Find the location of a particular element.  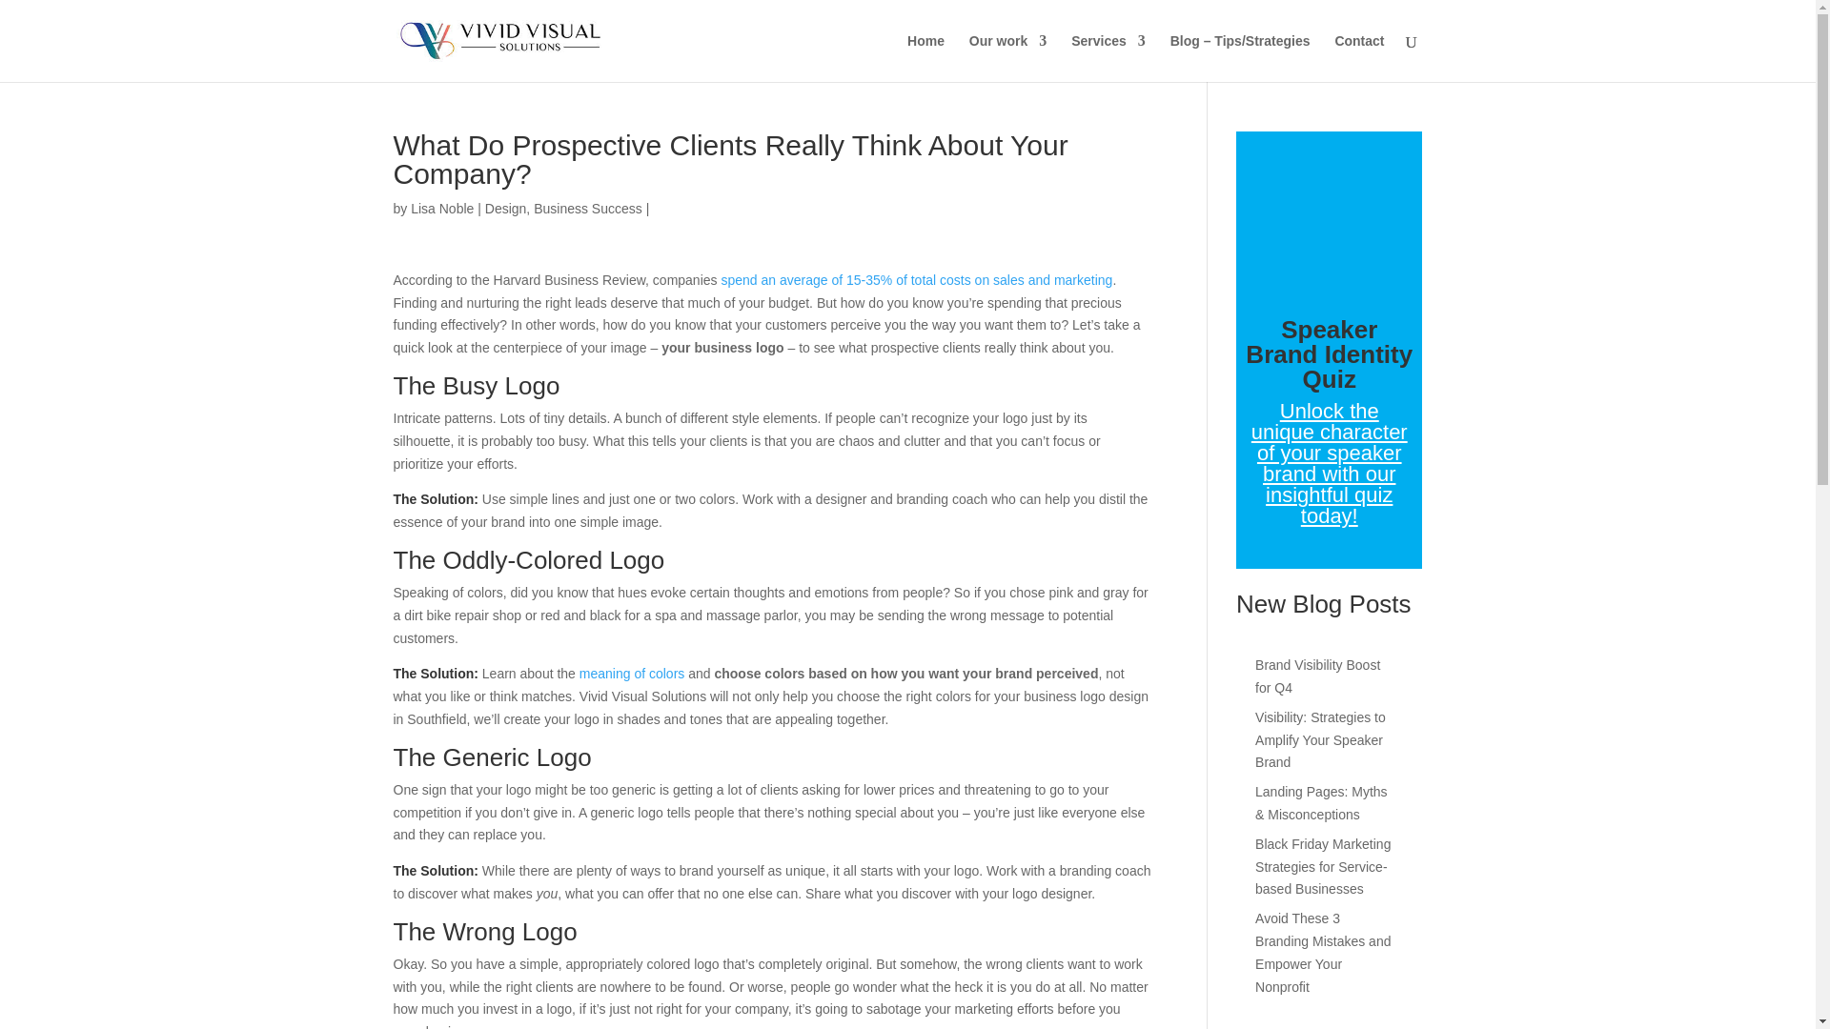

Design is located at coordinates (505, 208).